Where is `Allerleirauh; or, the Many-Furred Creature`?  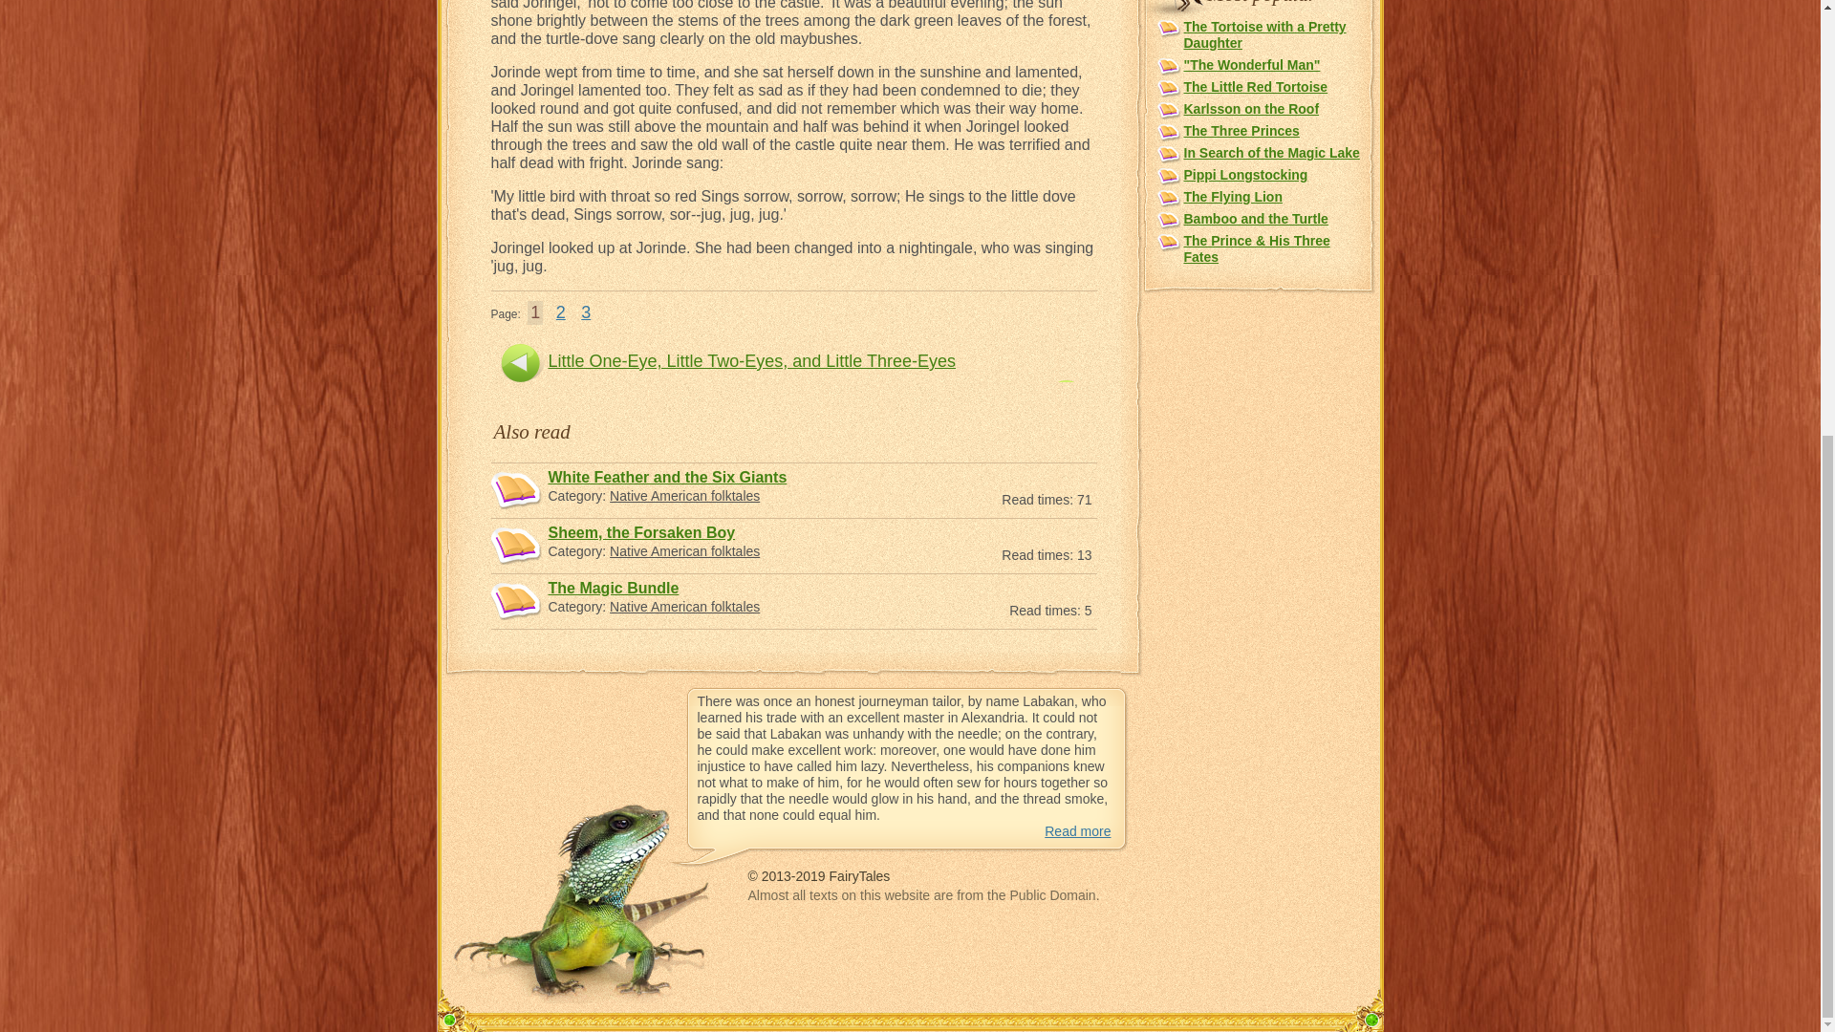 Allerleirauh; or, the Many-Furred Creature is located at coordinates (879, 398).